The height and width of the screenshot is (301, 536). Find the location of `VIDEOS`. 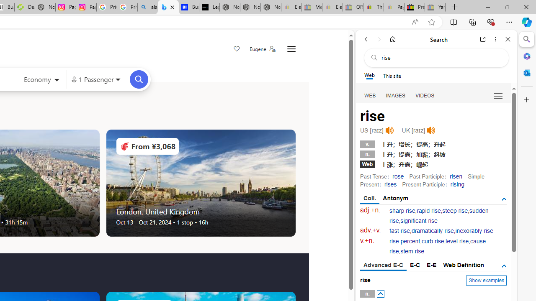

VIDEOS is located at coordinates (425, 95).